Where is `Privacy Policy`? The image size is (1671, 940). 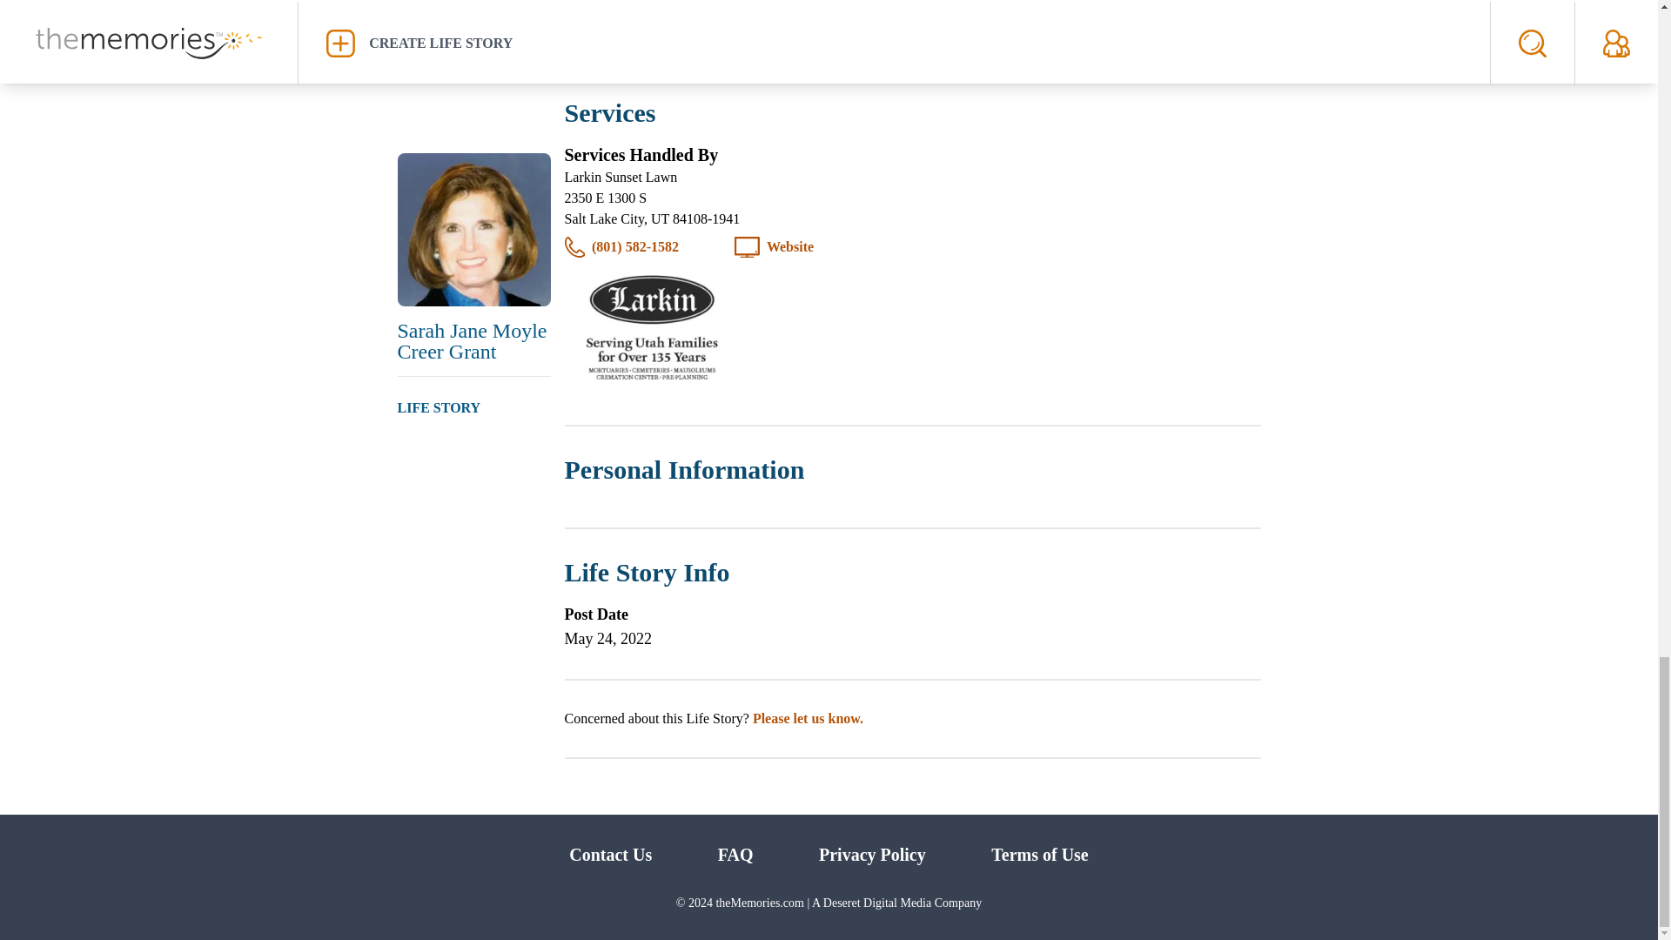
Privacy Policy is located at coordinates (872, 854).